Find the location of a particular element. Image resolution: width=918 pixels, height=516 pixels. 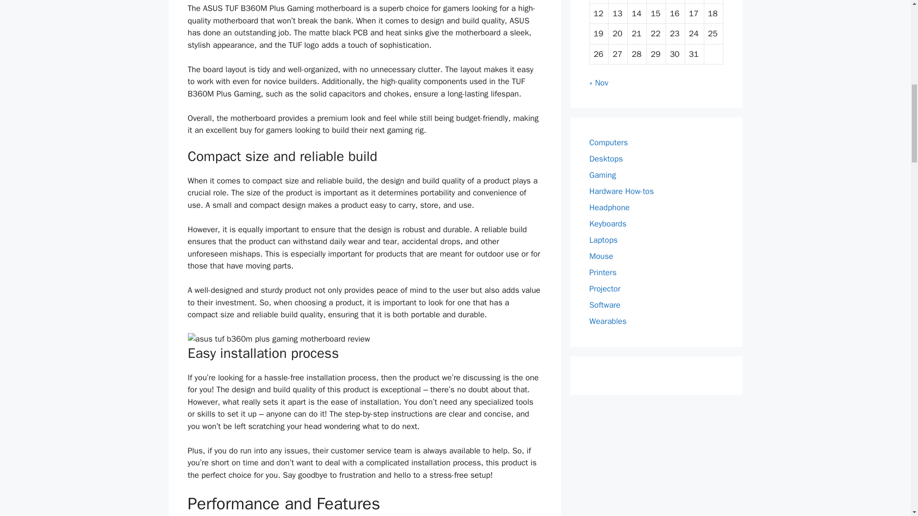

Laptops is located at coordinates (603, 240).